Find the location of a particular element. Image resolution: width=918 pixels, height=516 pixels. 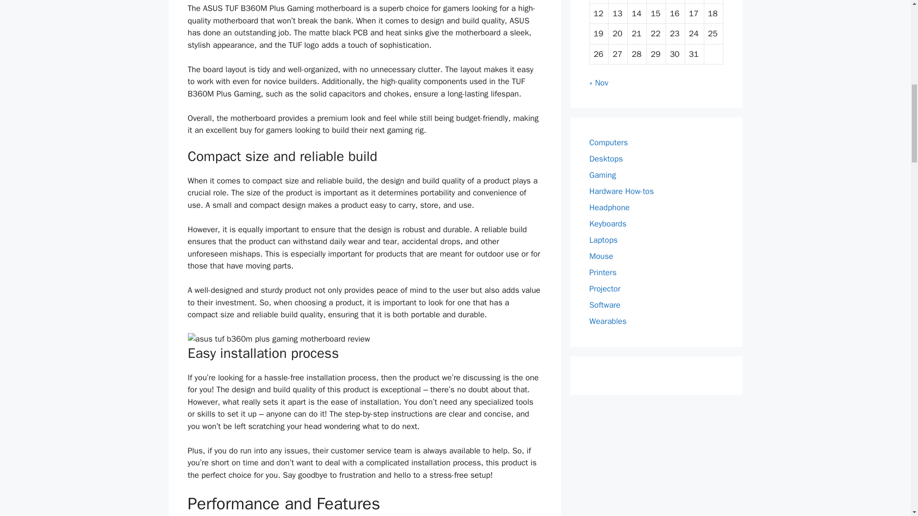

Laptops is located at coordinates (603, 240).